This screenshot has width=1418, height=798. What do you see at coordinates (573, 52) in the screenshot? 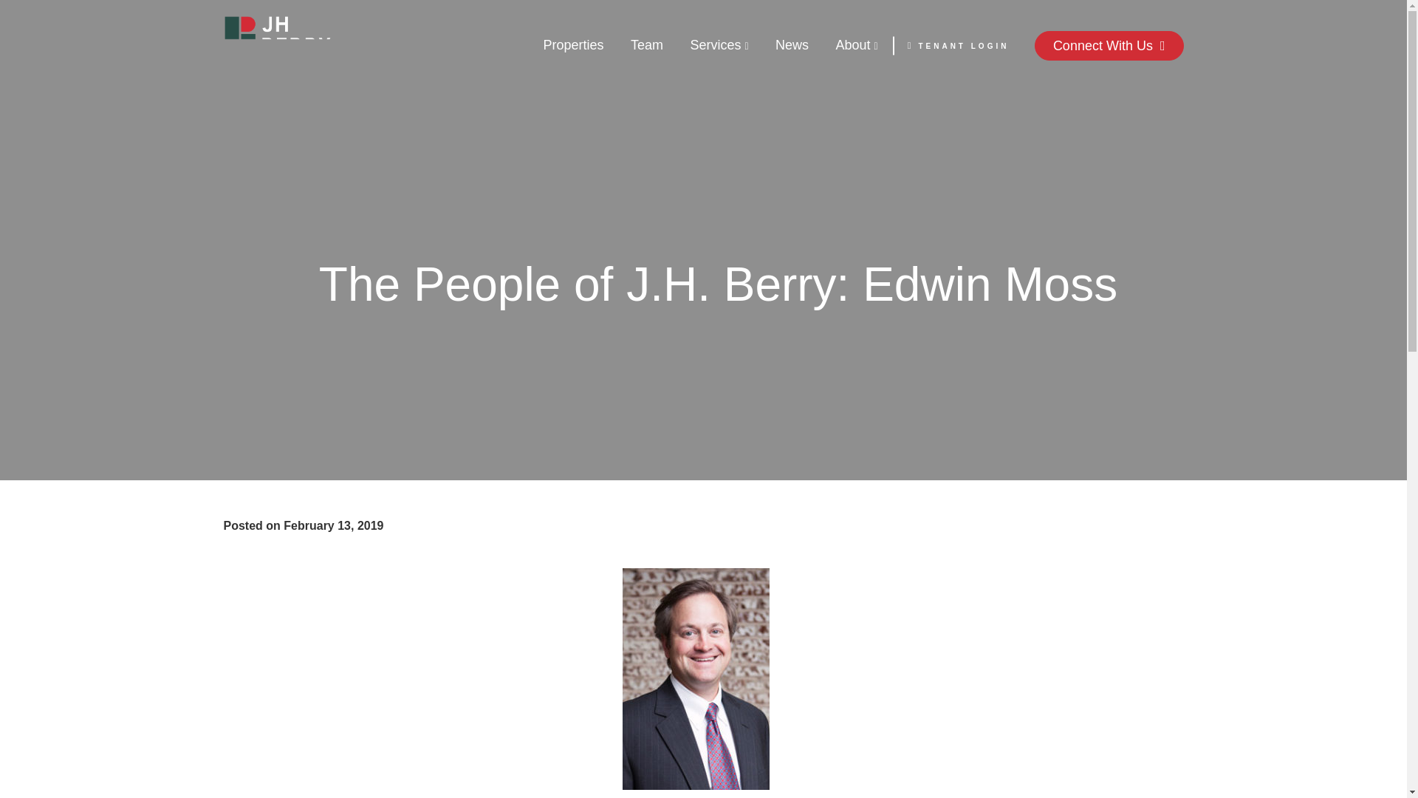
I see `Properties` at bounding box center [573, 52].